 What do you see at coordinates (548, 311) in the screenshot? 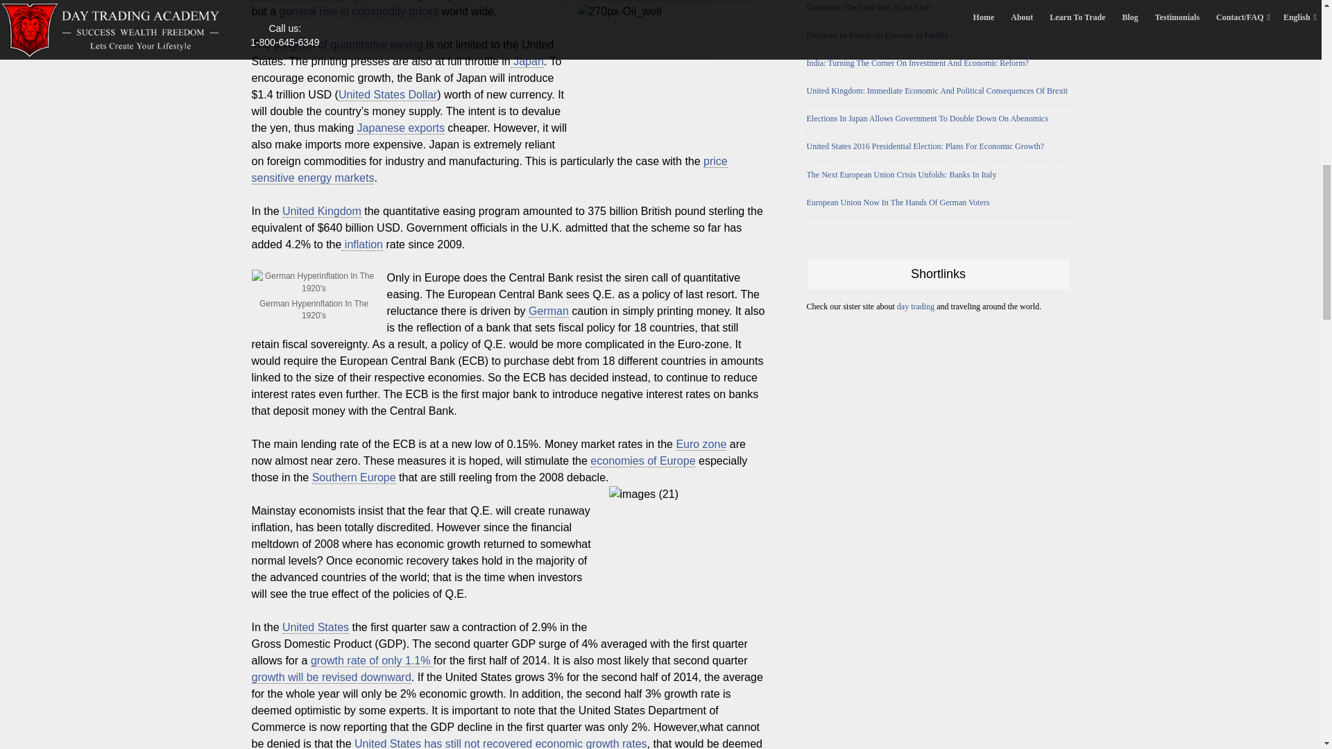
I see `German` at bounding box center [548, 311].